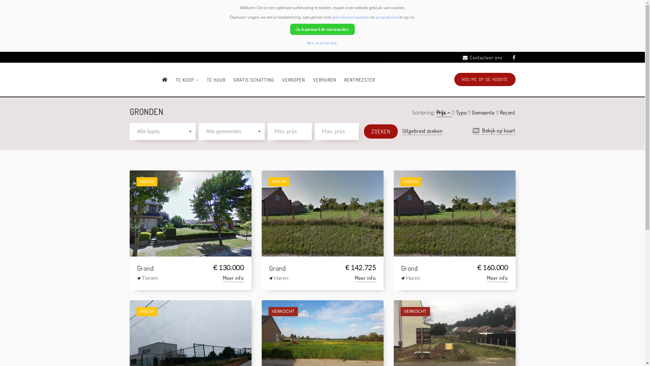  I want to click on VERKOPEN, so click(294, 80).